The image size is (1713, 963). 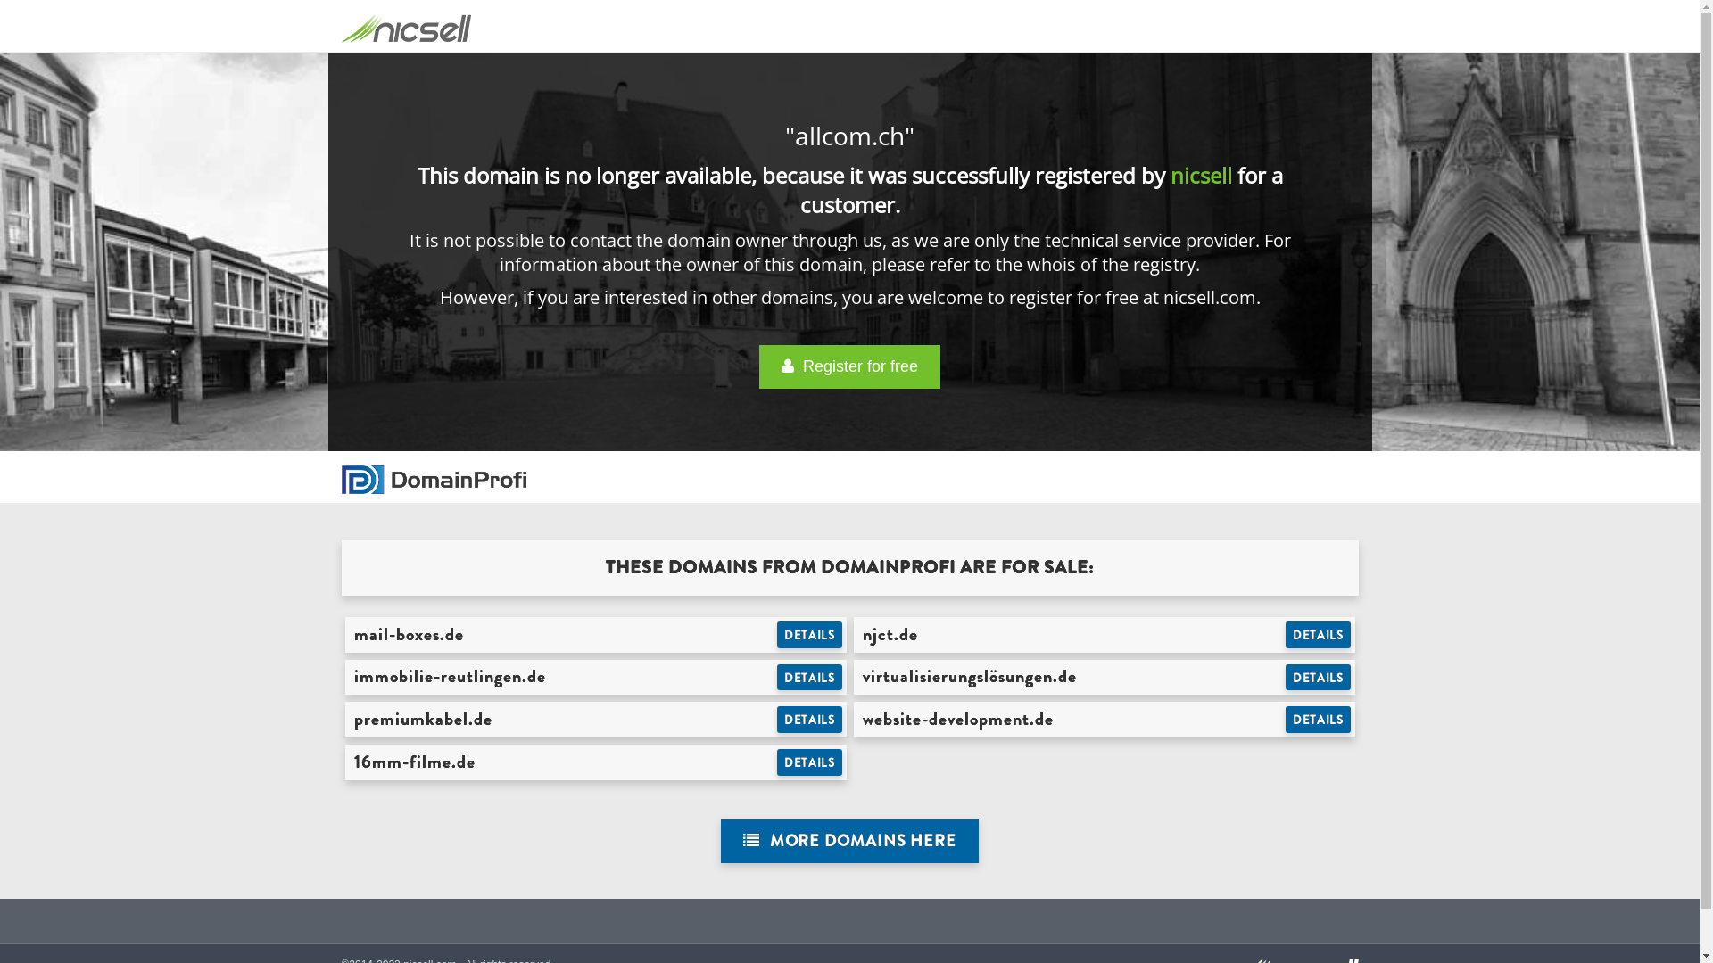 What do you see at coordinates (810, 678) in the screenshot?
I see `DETAILS` at bounding box center [810, 678].